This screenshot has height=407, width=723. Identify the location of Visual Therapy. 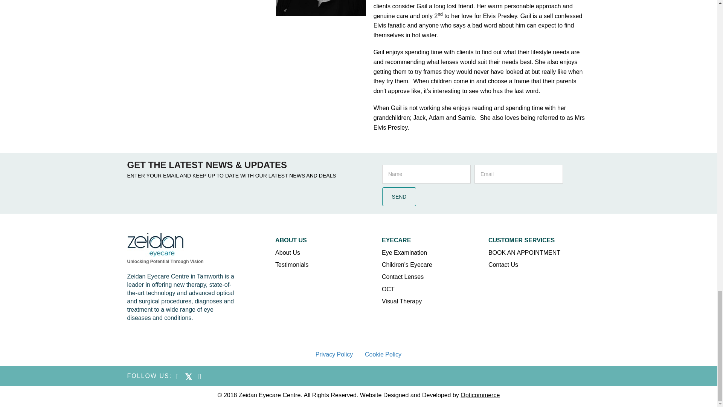
(435, 303).